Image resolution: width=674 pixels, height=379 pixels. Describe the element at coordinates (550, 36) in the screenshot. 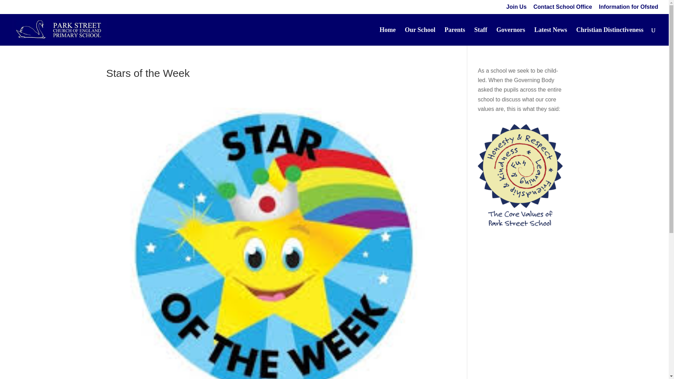

I see `Latest News` at that location.